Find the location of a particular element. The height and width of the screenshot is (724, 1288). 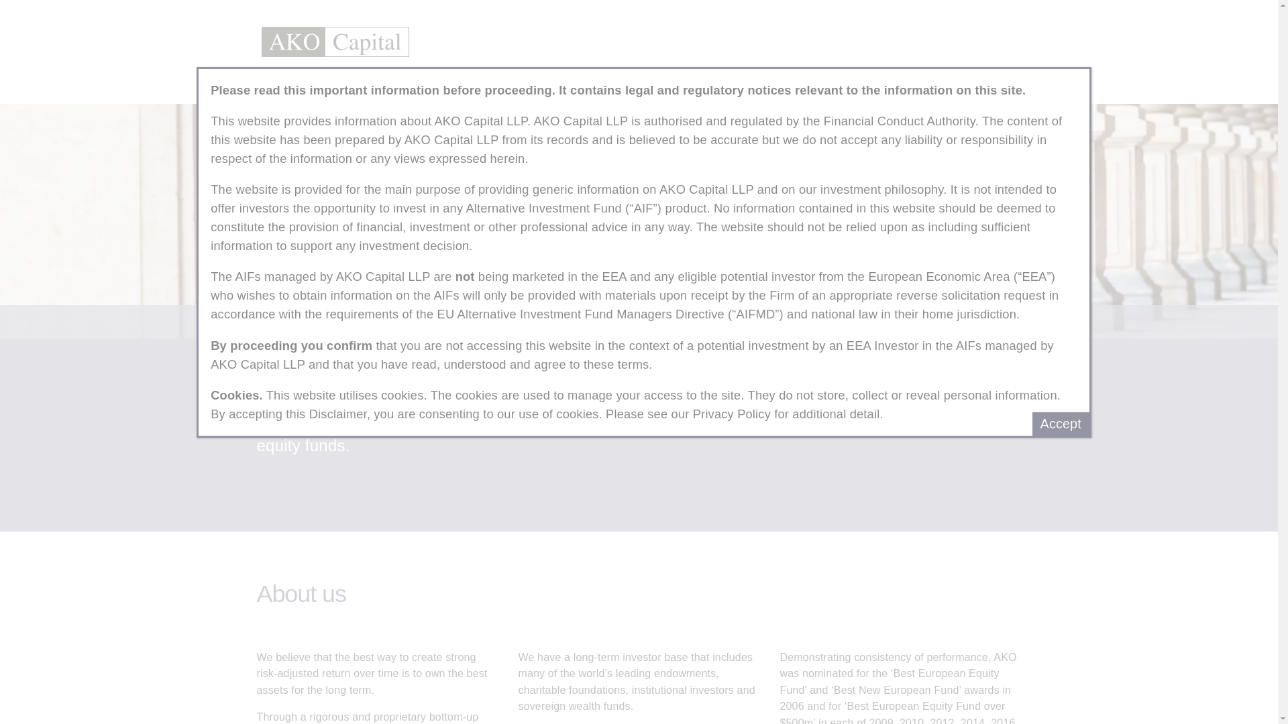

Careers is located at coordinates (771, 80).